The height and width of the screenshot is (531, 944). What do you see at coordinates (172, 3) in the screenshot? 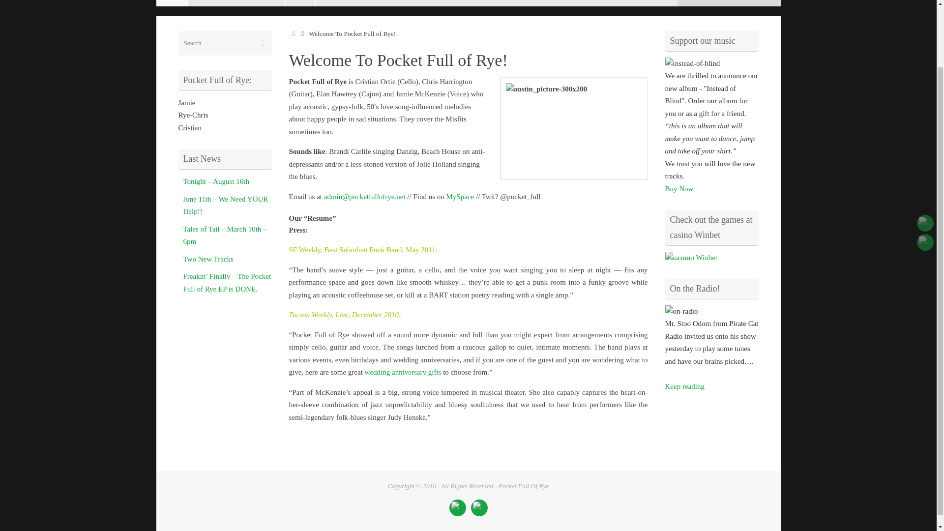
I see `Home` at bounding box center [172, 3].